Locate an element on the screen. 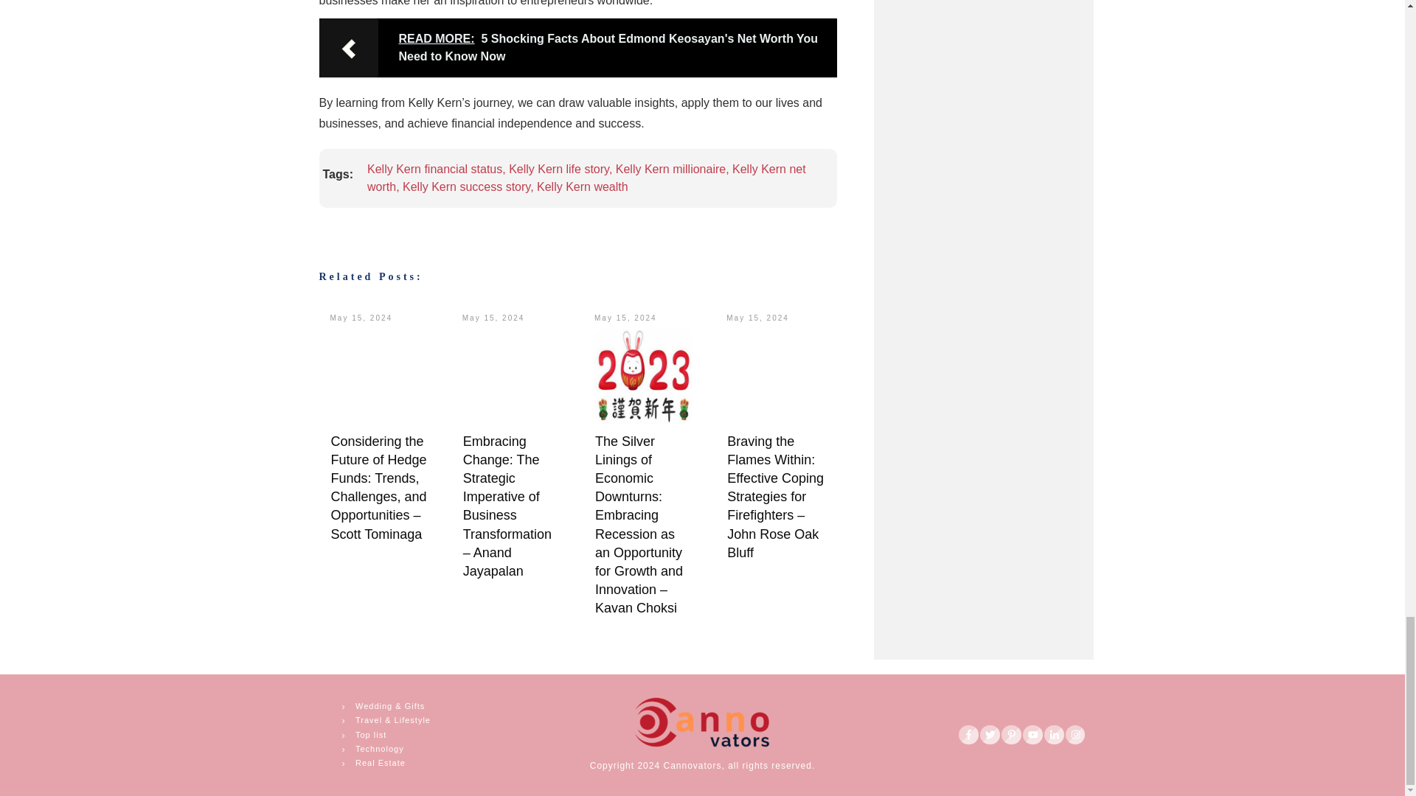 The image size is (1416, 796). Kelly Kern wealth is located at coordinates (583, 187).